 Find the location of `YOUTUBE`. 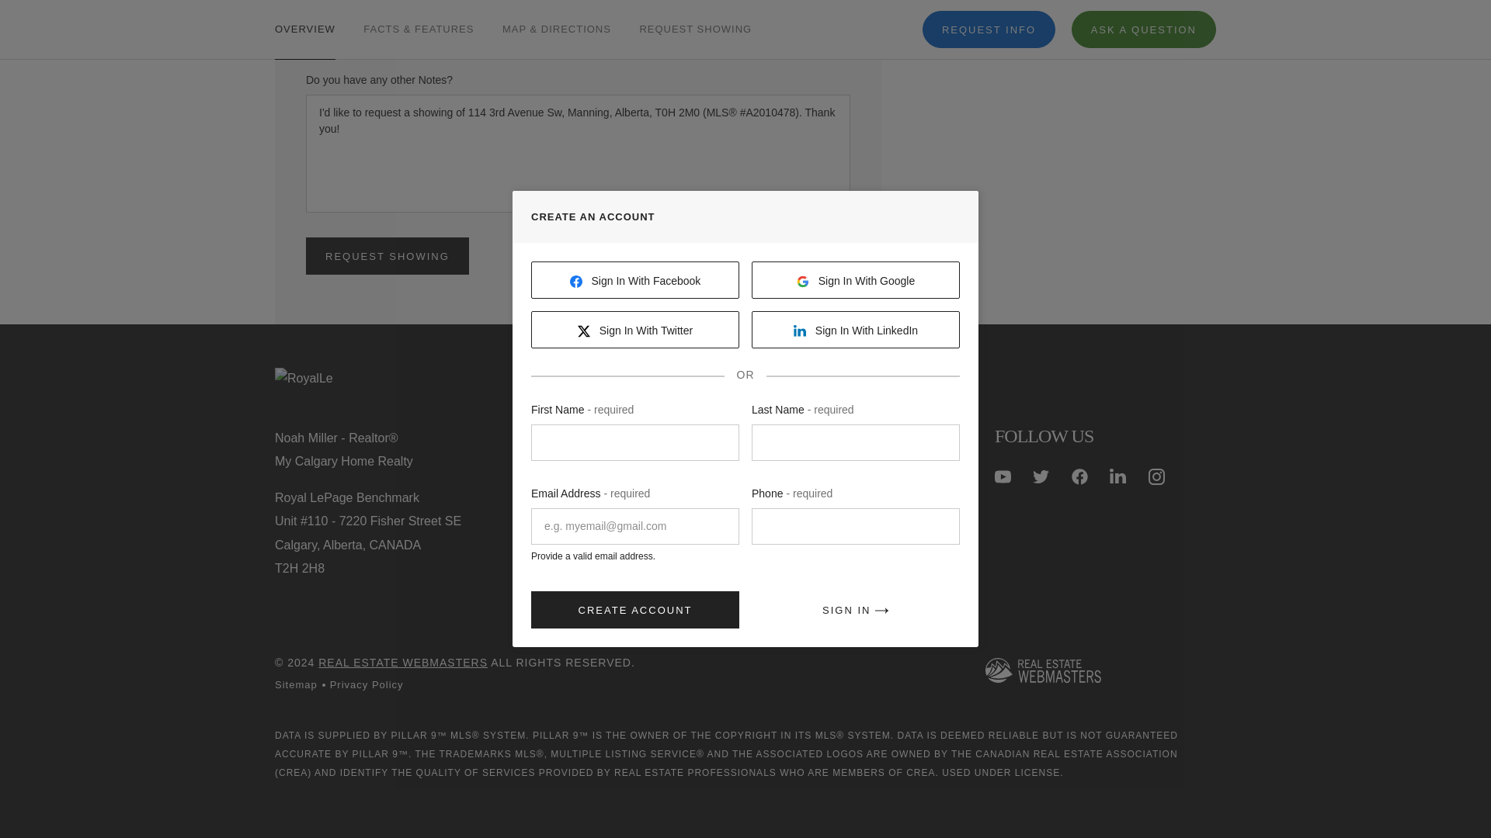

YOUTUBE is located at coordinates (1002, 476).